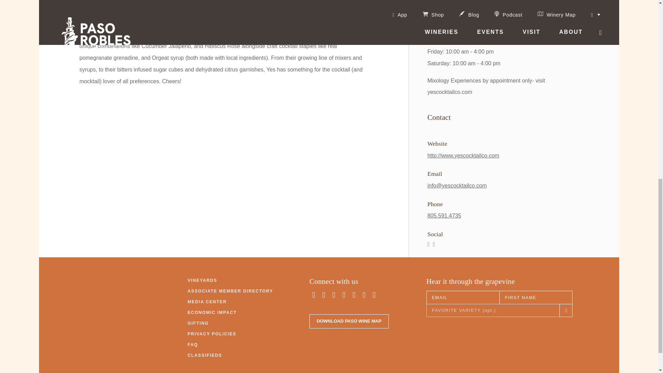  I want to click on DOWNLOAD PASO WINE MAP, so click(349, 321).